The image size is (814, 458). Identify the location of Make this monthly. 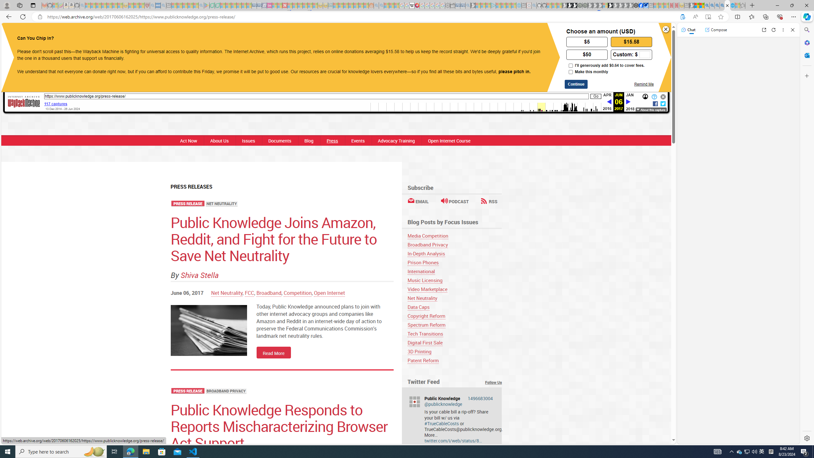
(570, 72).